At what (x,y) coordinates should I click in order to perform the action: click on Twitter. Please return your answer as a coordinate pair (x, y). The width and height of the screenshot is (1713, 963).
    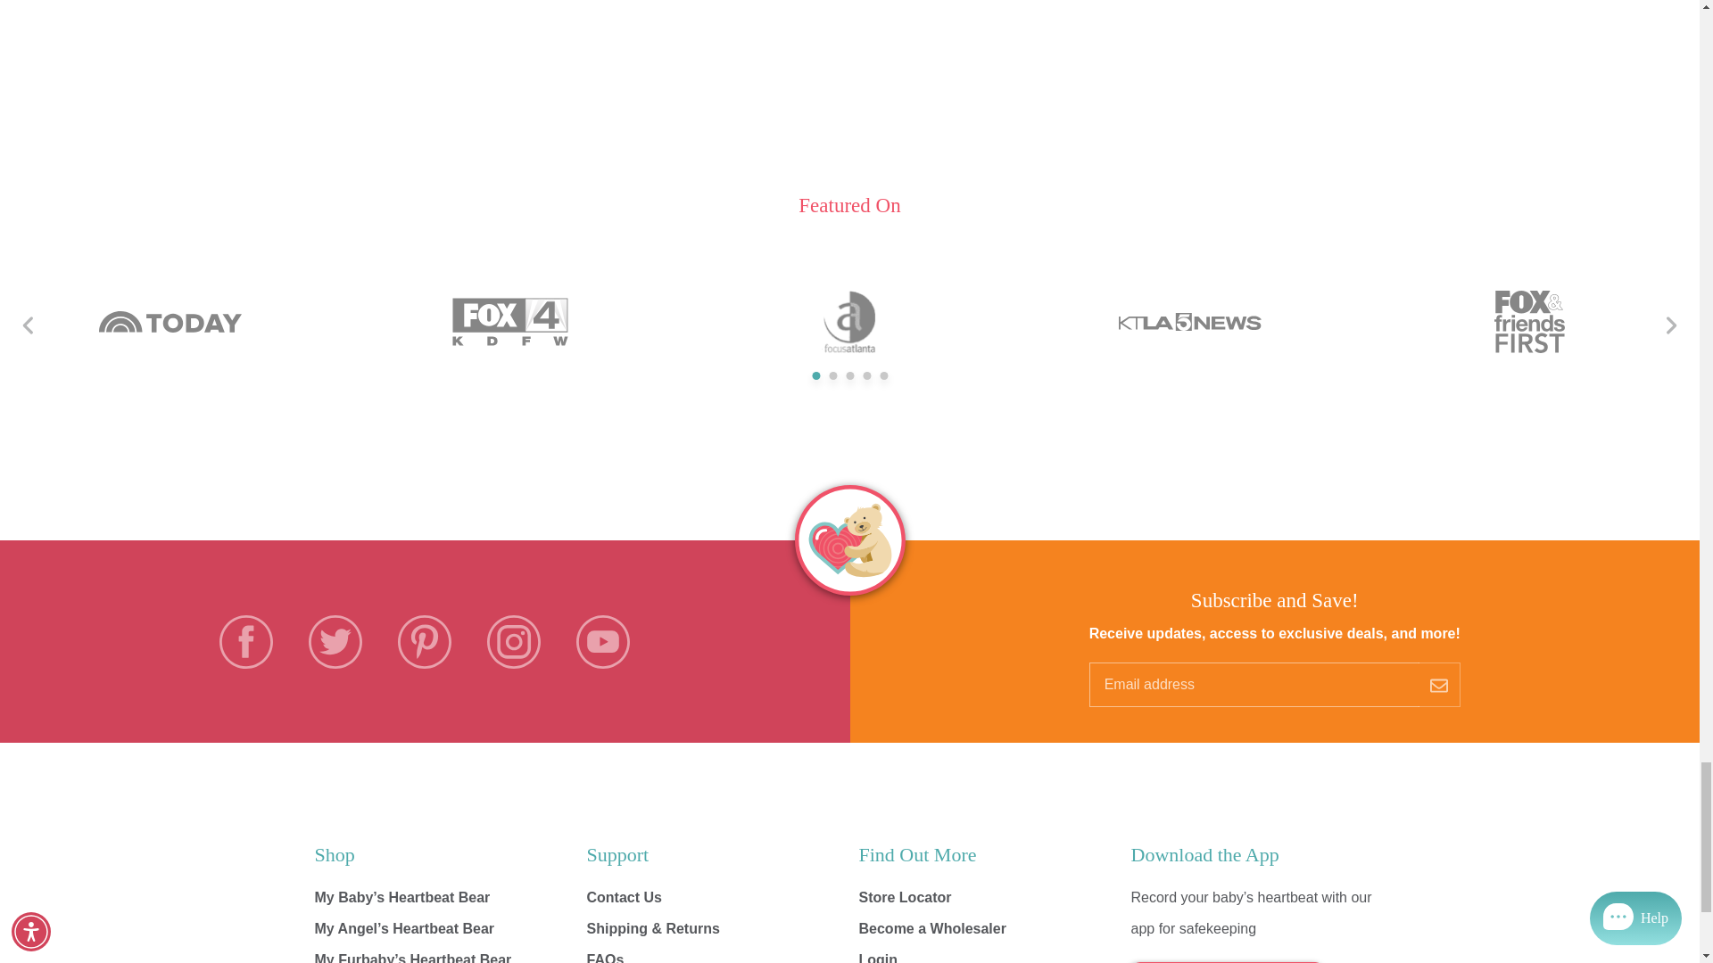
    Looking at the image, I should click on (335, 642).